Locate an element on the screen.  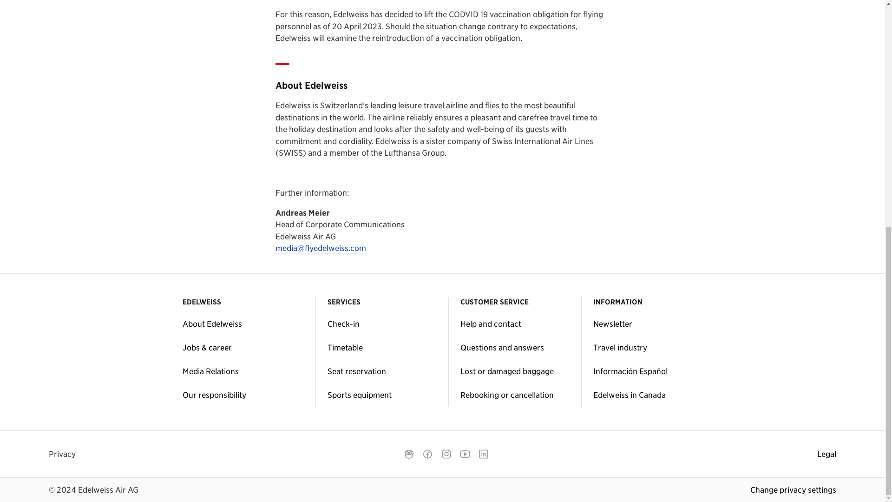
Instagram is located at coordinates (446, 454).